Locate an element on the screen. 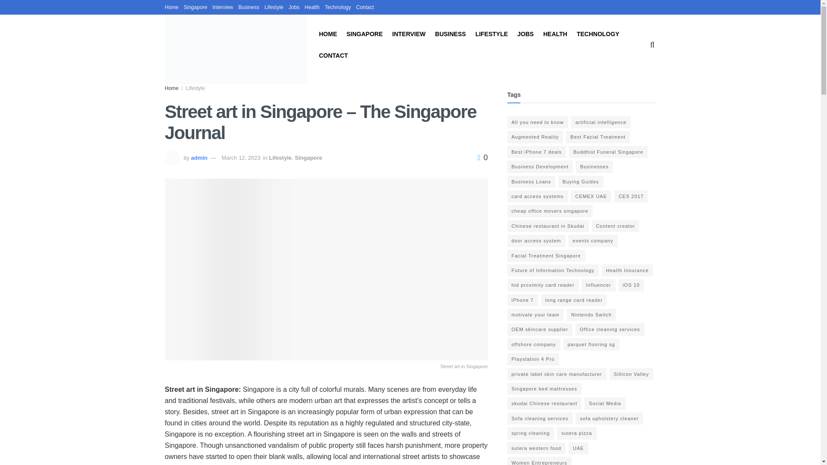  Technology is located at coordinates (338, 7).